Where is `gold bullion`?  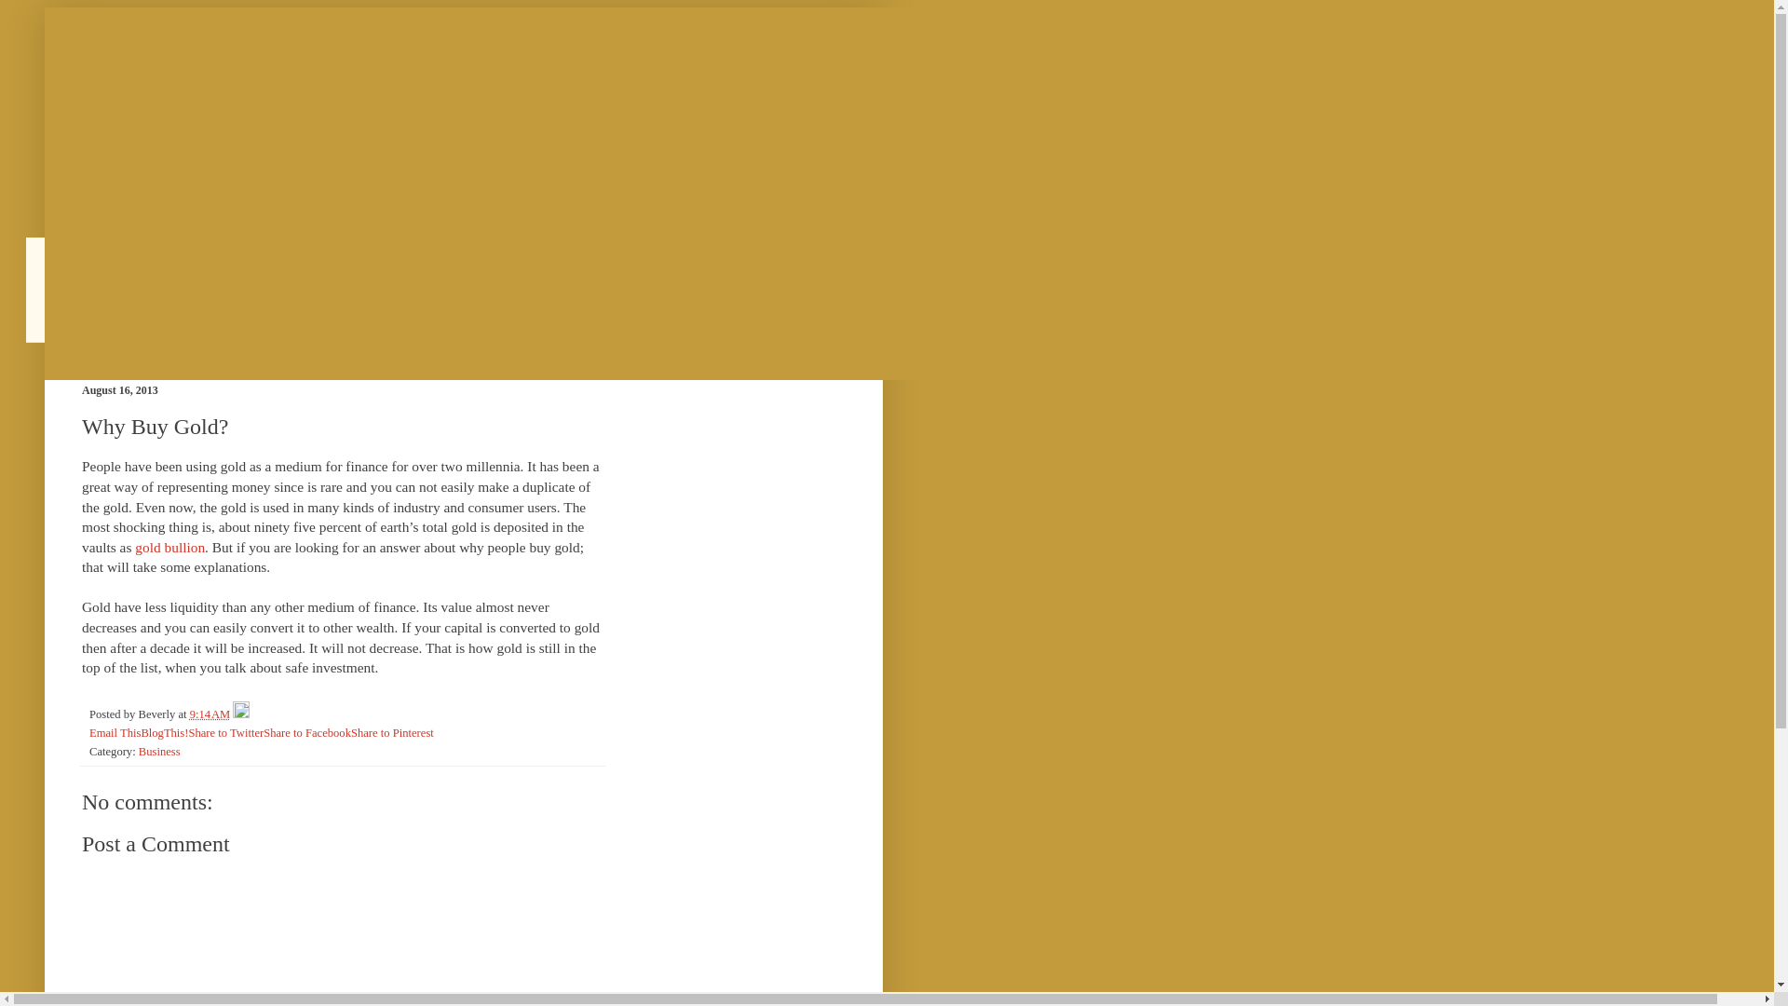
gold bullion is located at coordinates (169, 547).